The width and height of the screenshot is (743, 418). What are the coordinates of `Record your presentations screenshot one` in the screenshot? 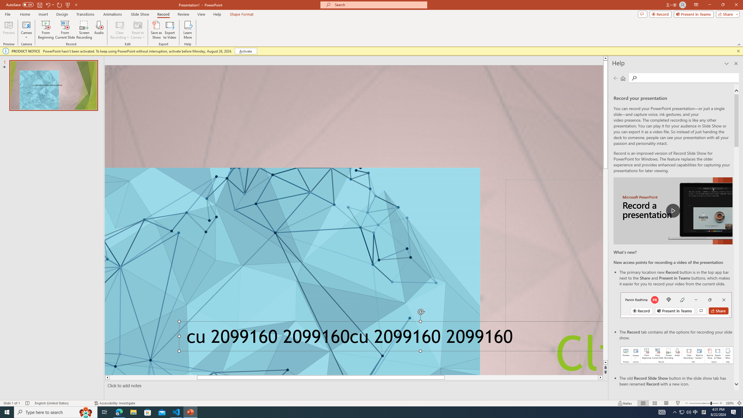 It's located at (677, 355).